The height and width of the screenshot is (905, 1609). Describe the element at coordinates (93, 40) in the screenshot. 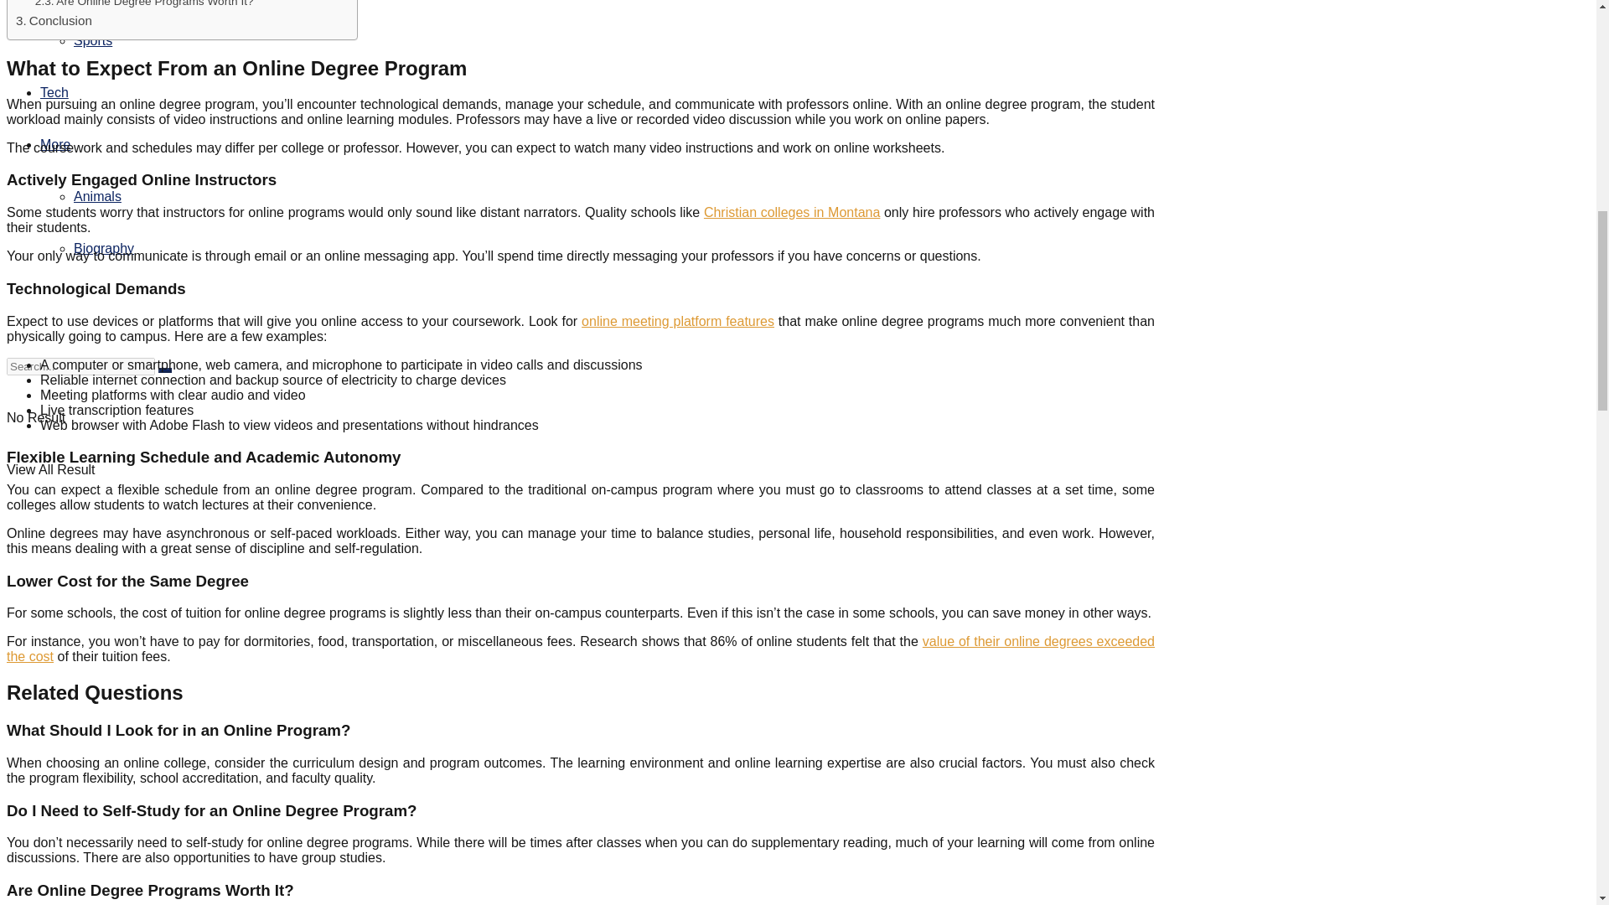

I see `Sports` at that location.